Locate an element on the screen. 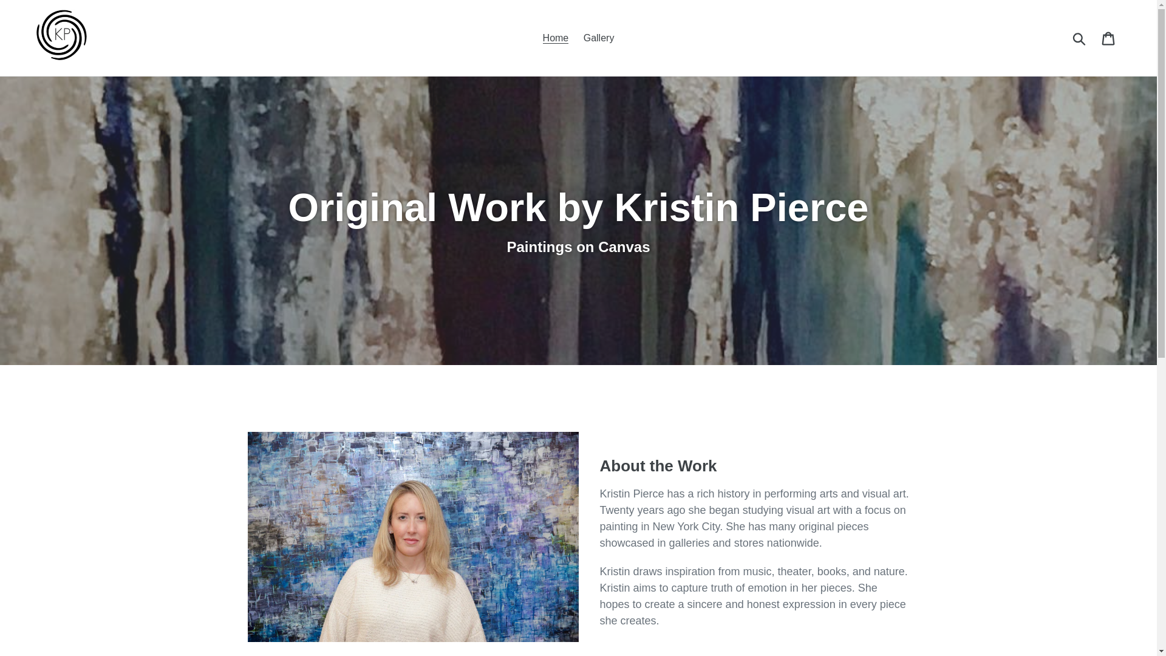  Cart is located at coordinates (1109, 38).